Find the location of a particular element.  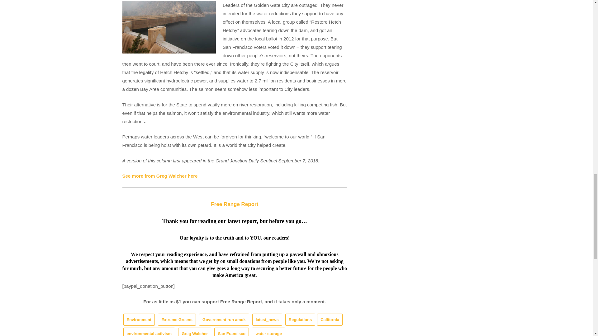

Environment is located at coordinates (139, 319).